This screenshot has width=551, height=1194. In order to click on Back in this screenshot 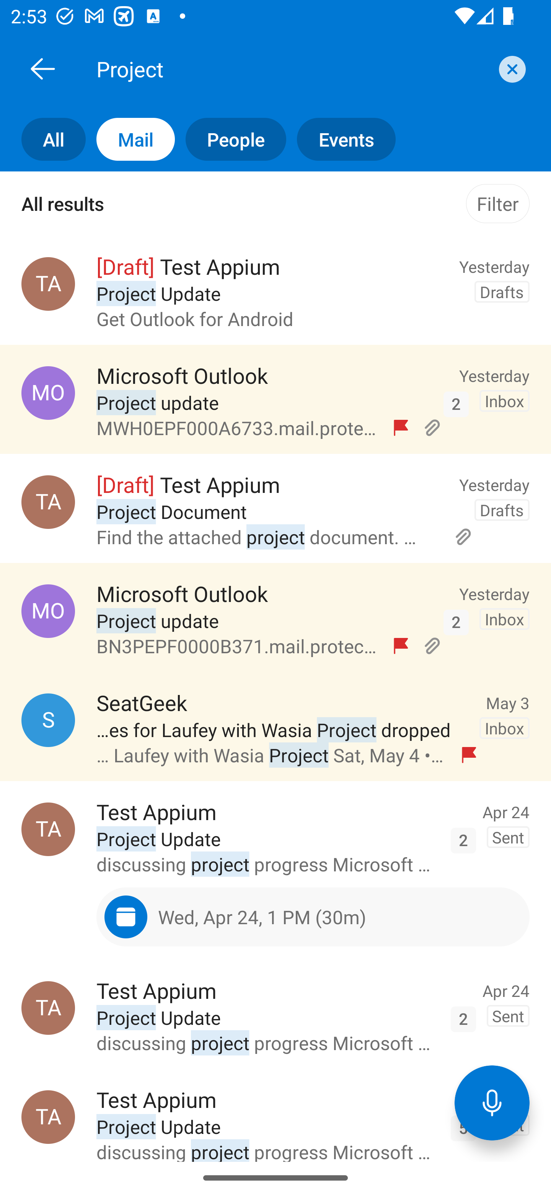, I will do `click(42, 69)`.